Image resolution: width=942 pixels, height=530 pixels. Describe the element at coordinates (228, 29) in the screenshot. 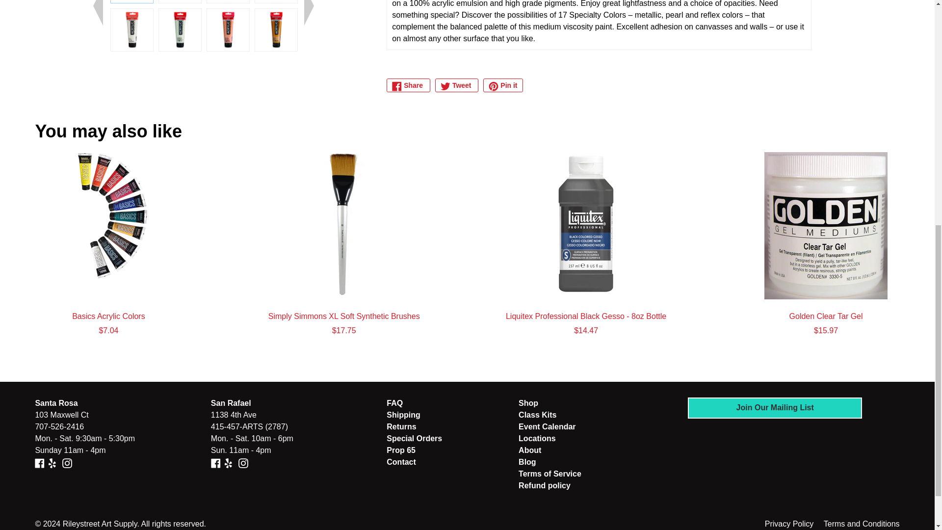

I see `Amsterdam Standard Acrylics - 120ml Tubes` at that location.